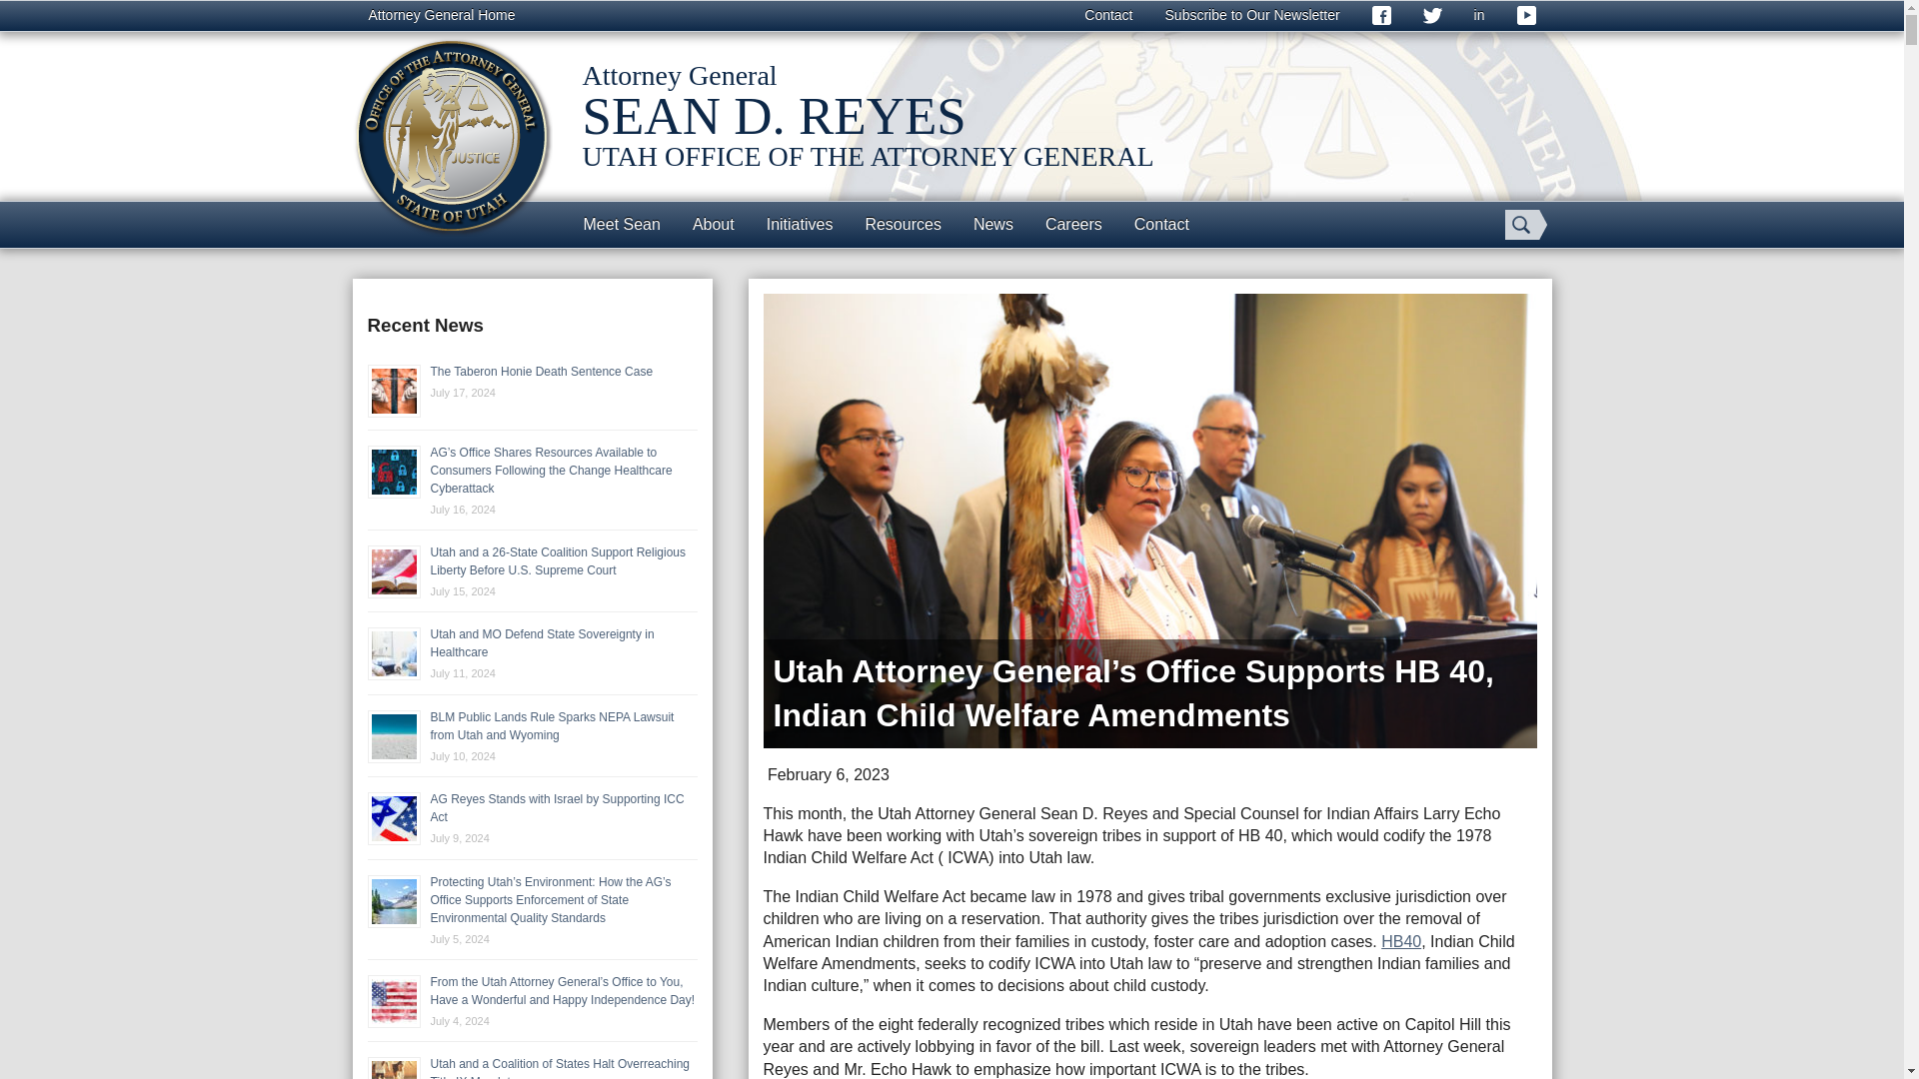 This screenshot has width=1919, height=1079. What do you see at coordinates (452, 136) in the screenshot?
I see `Utah Office of the Attorney General` at bounding box center [452, 136].